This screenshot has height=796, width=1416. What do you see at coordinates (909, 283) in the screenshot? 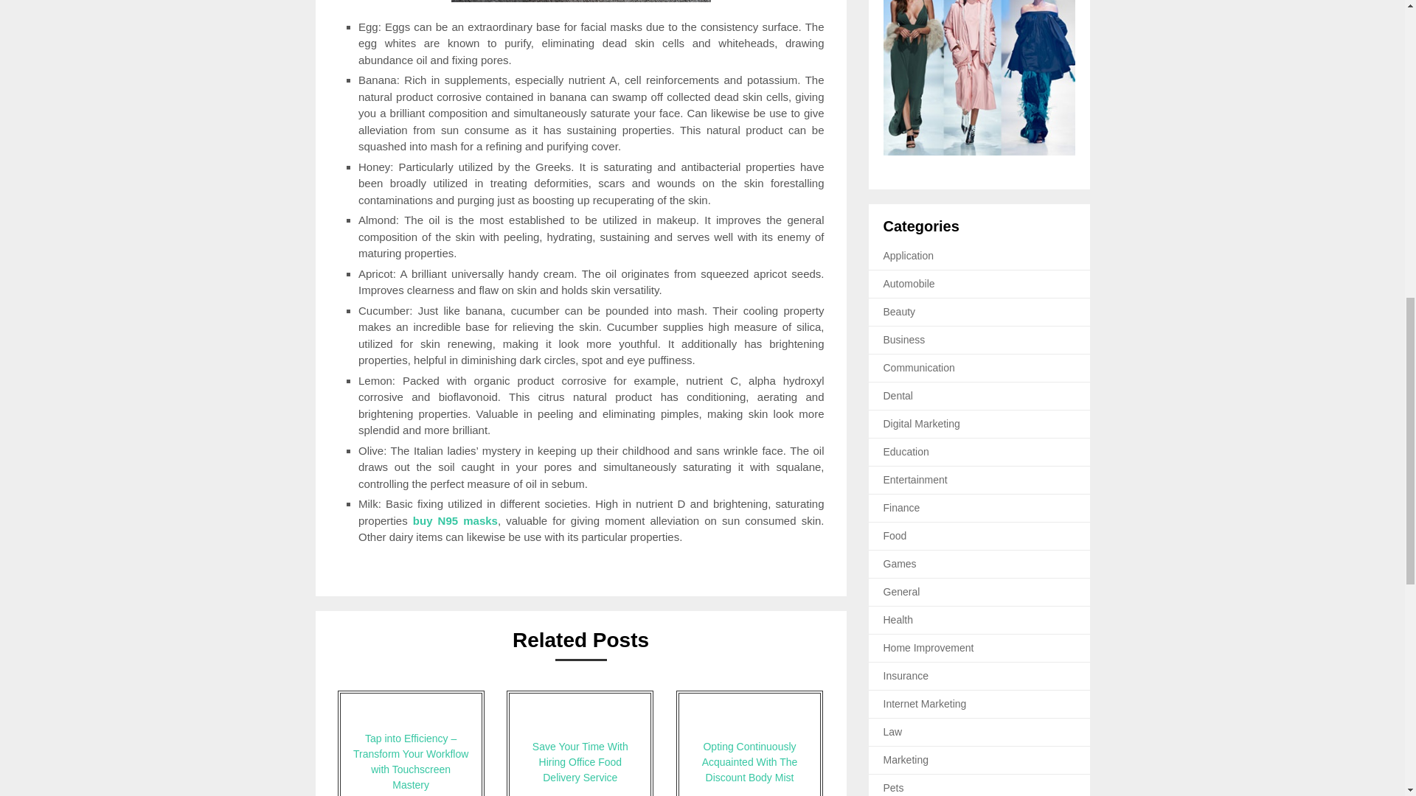
I see `Automobile` at bounding box center [909, 283].